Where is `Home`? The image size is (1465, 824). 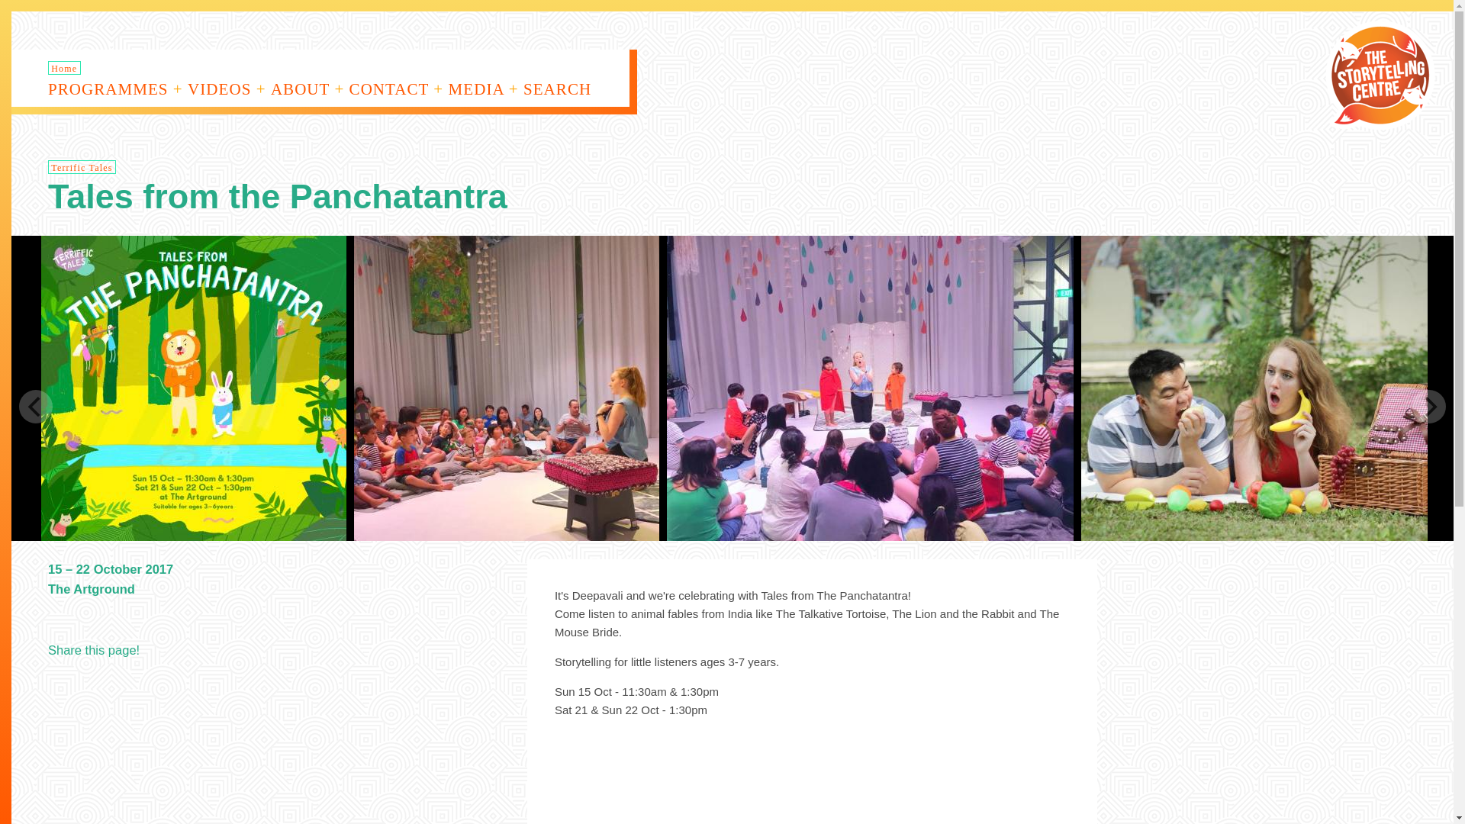
Home is located at coordinates (64, 67).